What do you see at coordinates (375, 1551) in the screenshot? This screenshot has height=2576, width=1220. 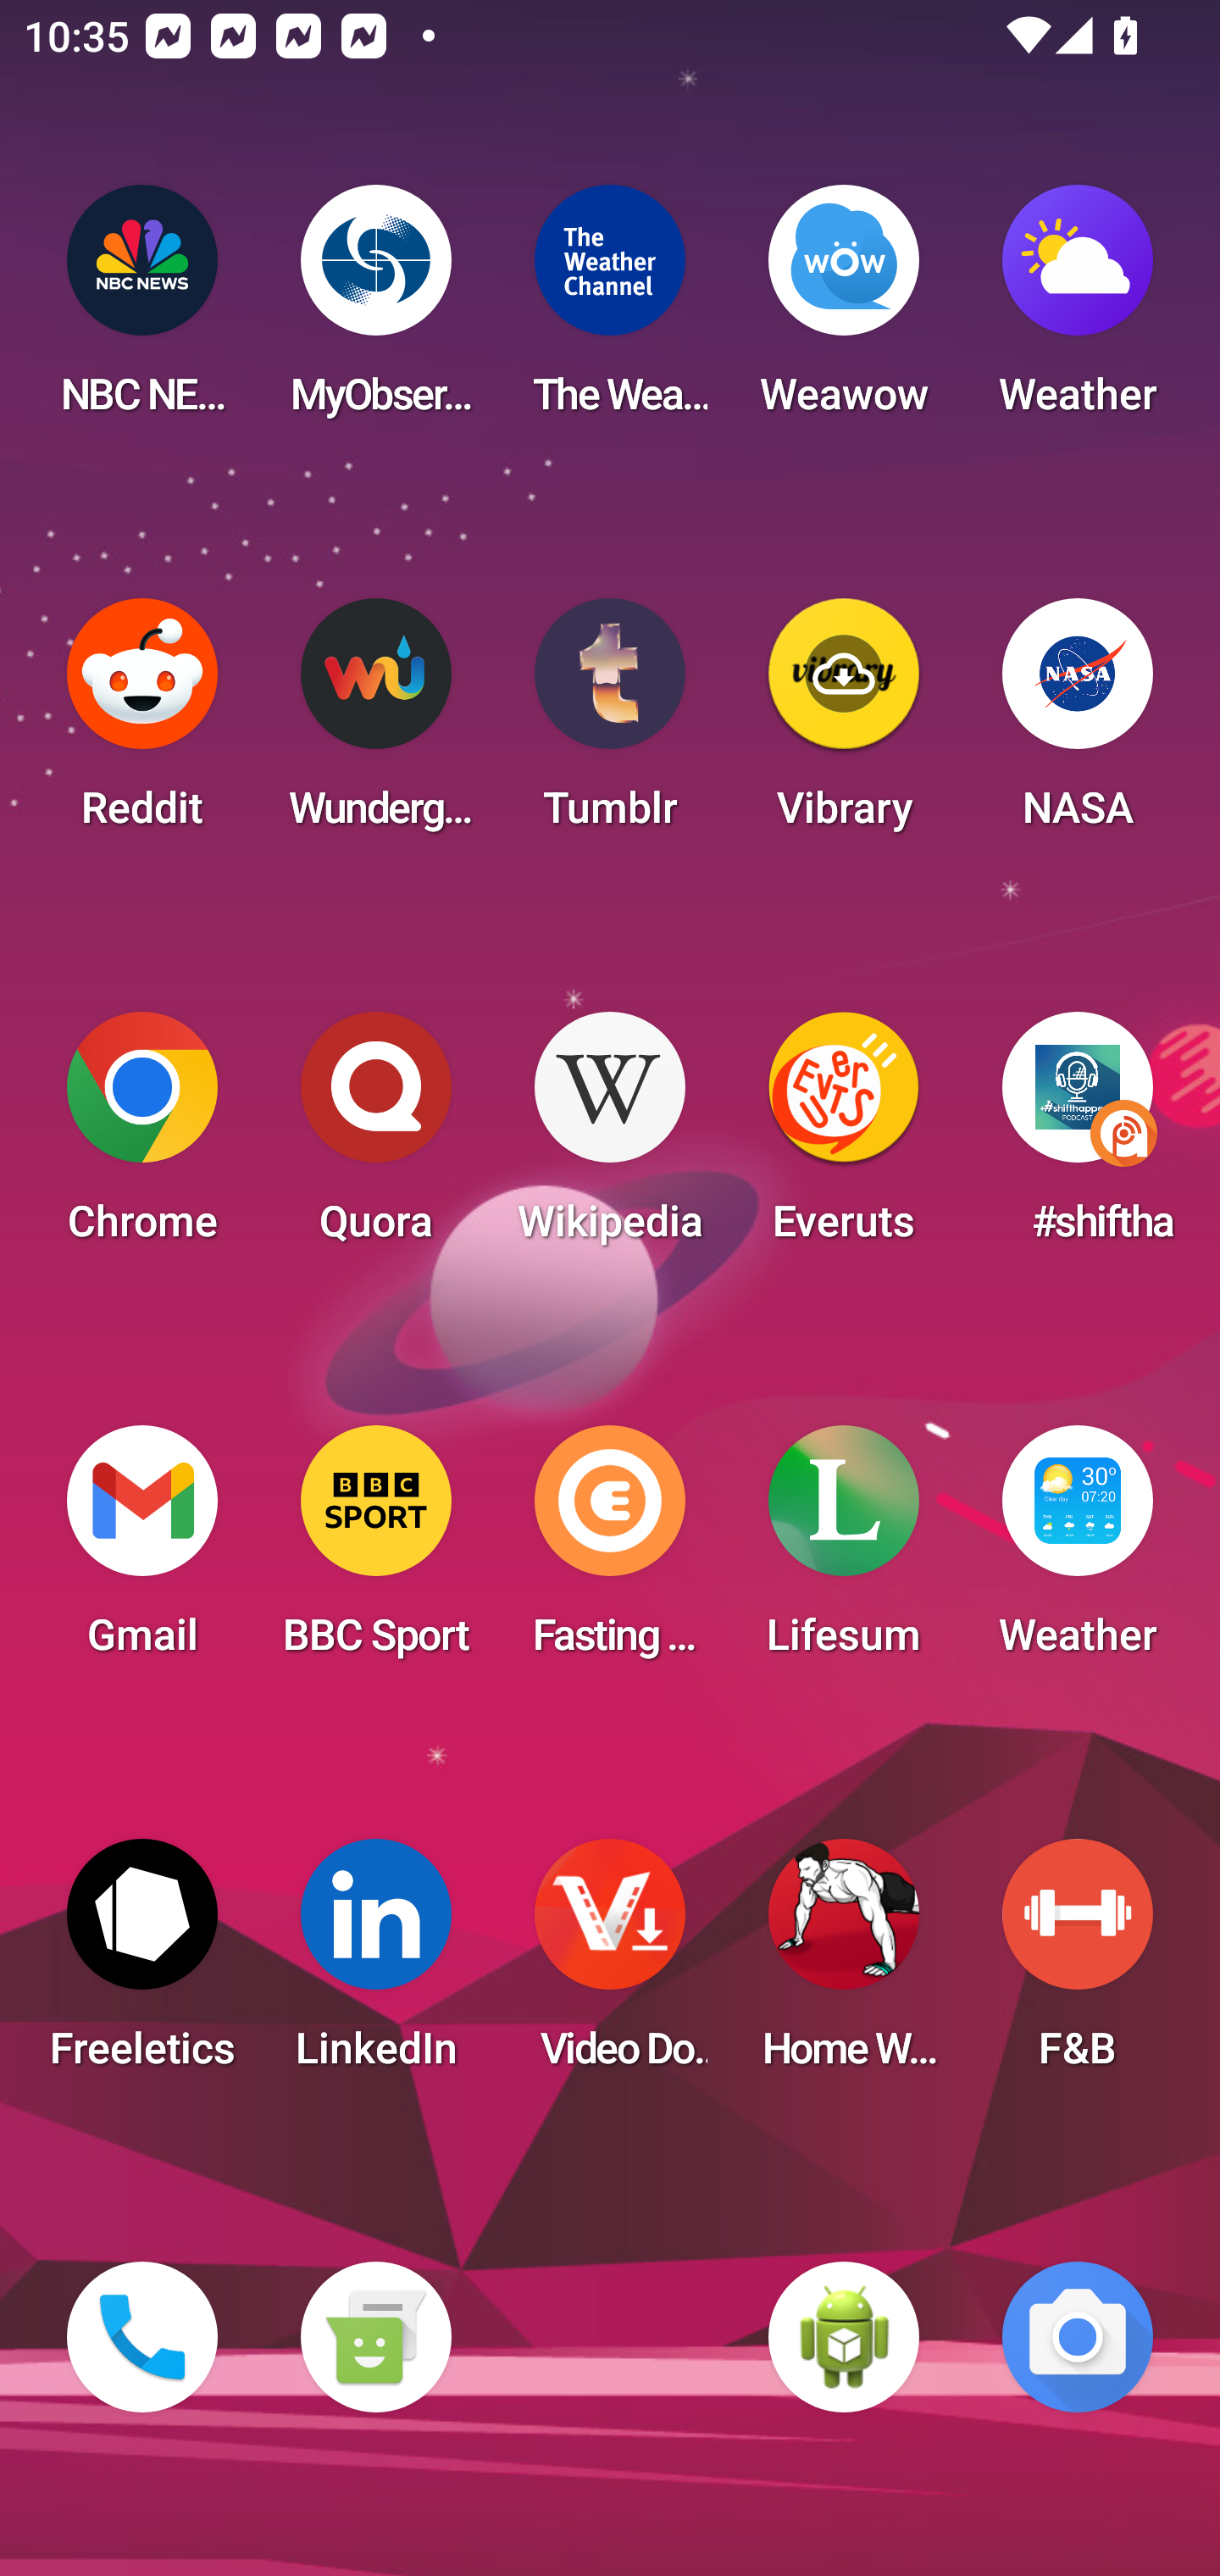 I see `BBC Sport` at bounding box center [375, 1551].